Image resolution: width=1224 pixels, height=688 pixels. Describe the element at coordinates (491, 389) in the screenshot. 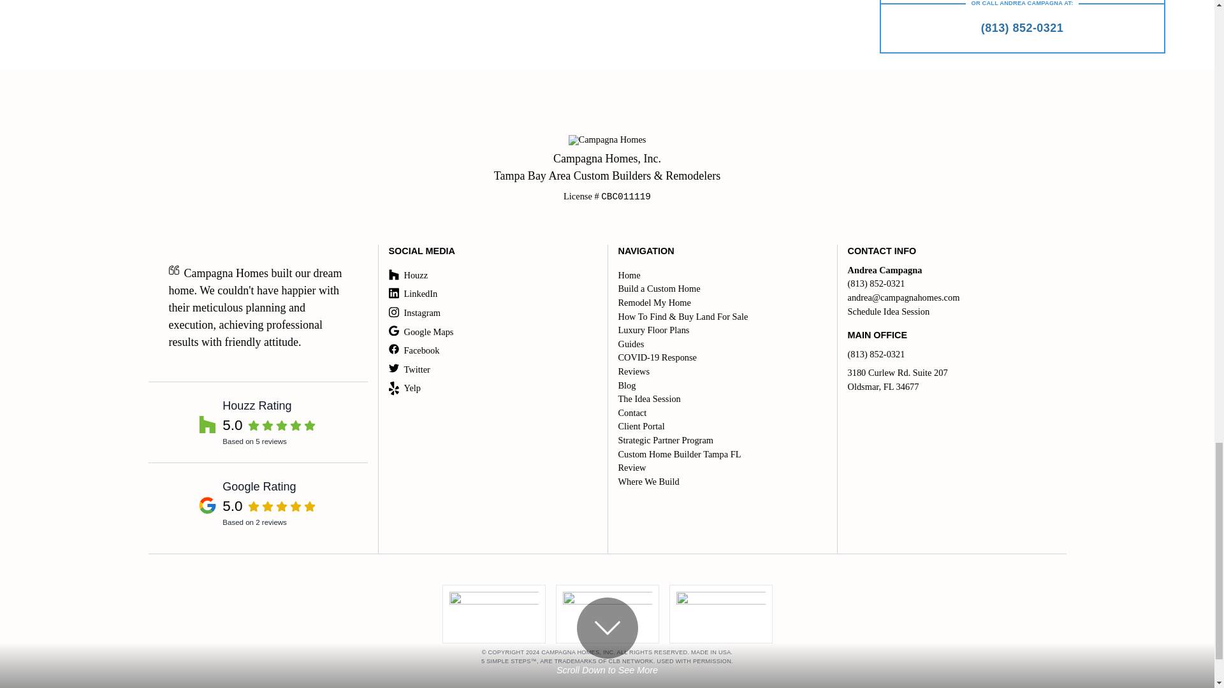

I see `Twitter` at that location.